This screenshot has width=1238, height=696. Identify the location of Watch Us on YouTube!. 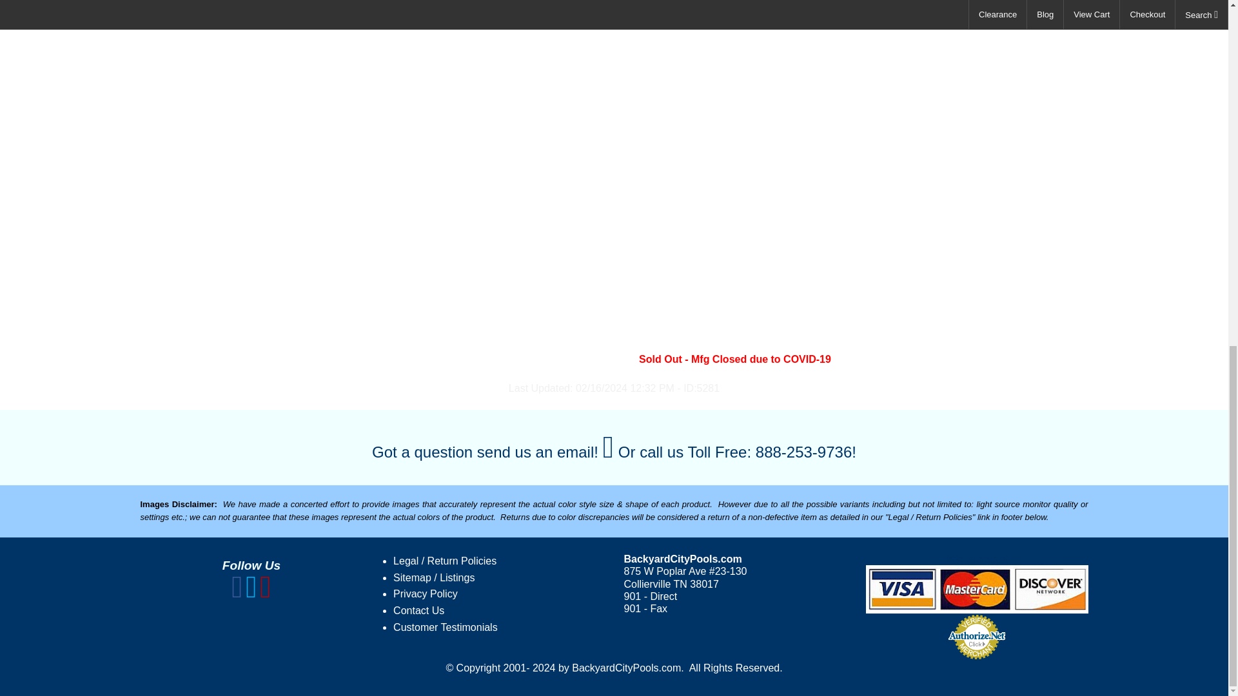
(266, 593).